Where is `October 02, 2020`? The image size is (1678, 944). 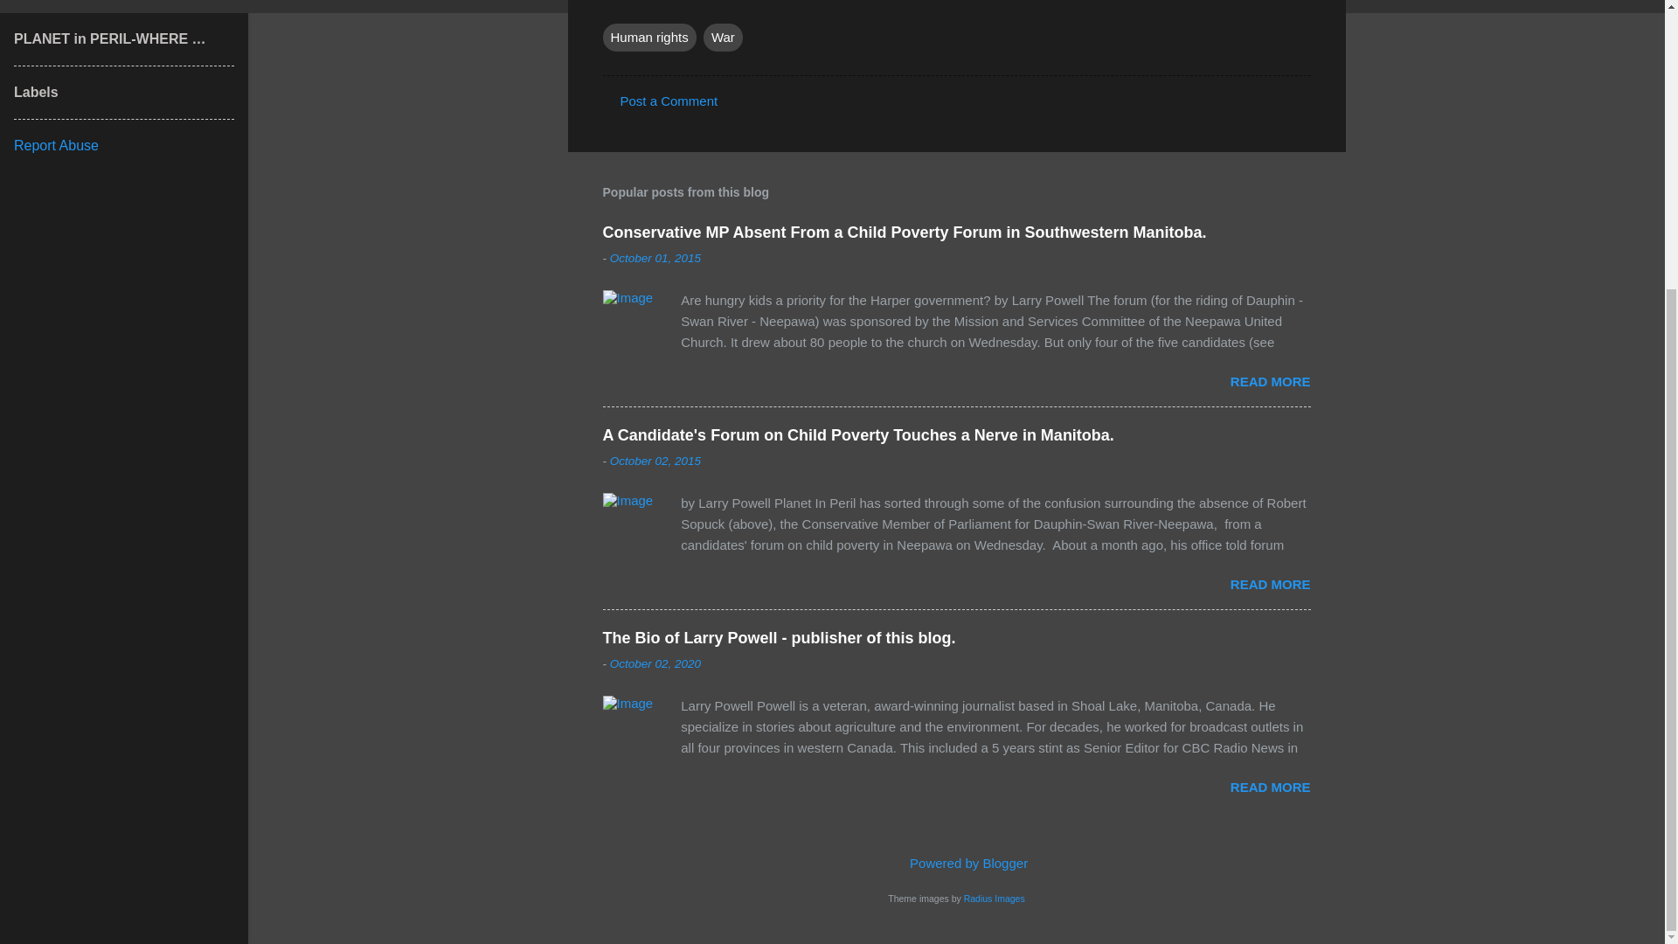 October 02, 2020 is located at coordinates (655, 663).